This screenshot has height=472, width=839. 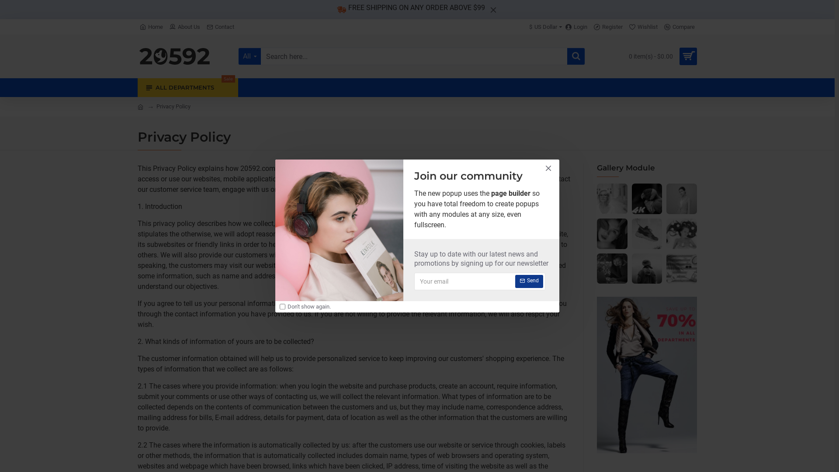 I want to click on Image Caption, so click(x=647, y=199).